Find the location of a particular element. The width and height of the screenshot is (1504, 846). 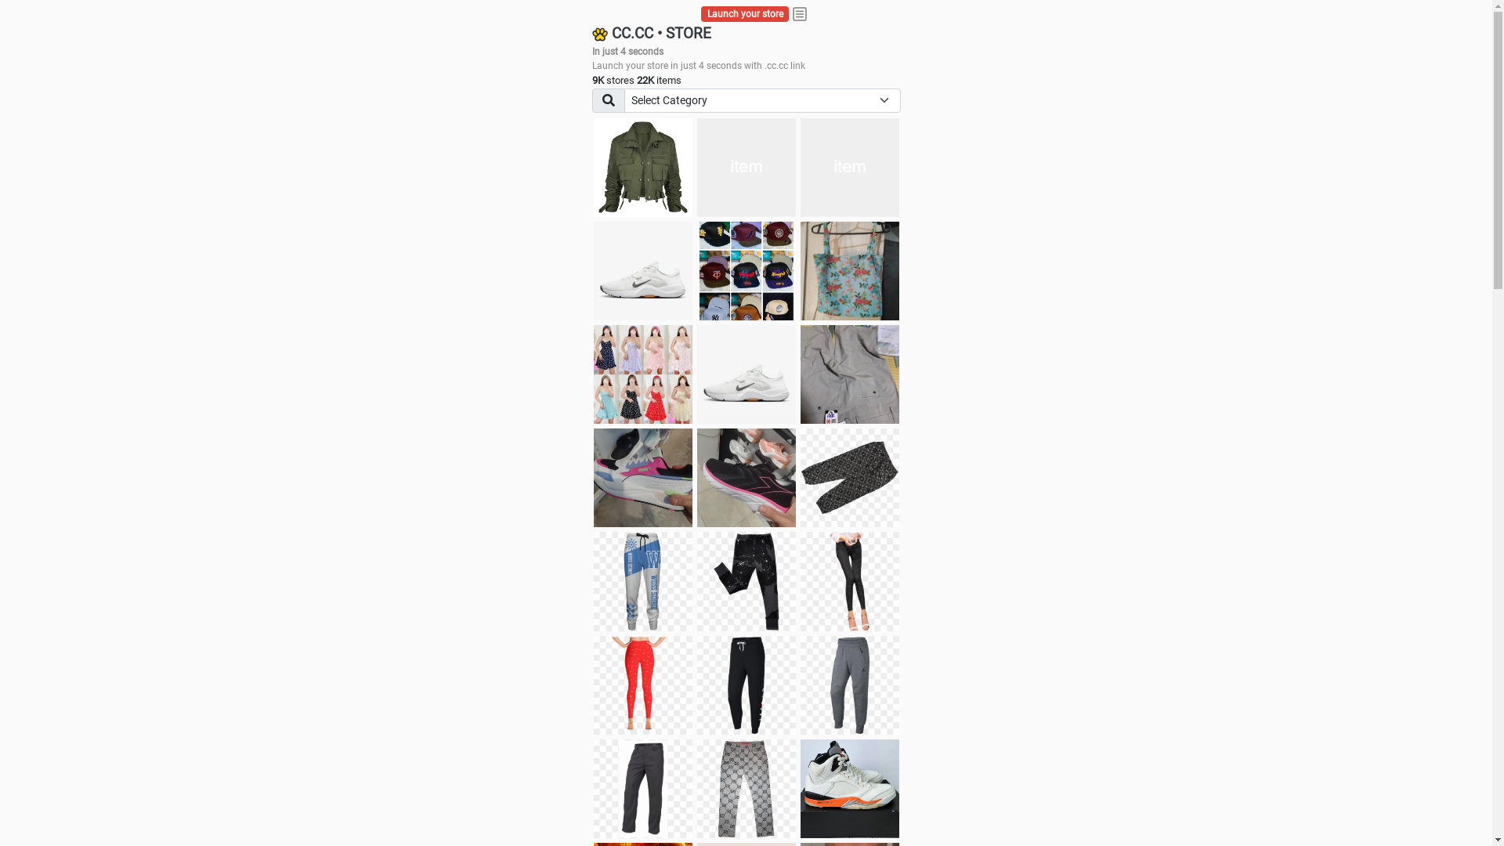

Pant is located at coordinates (643, 581).